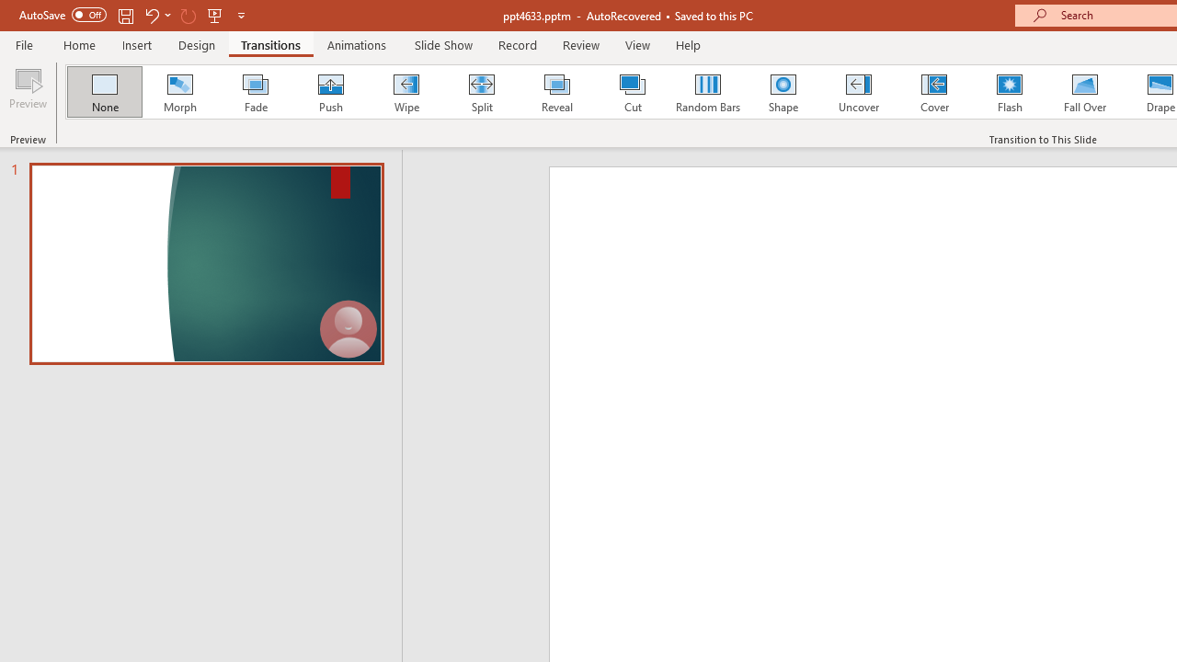 This screenshot has width=1177, height=662. I want to click on Uncover, so click(859, 92).